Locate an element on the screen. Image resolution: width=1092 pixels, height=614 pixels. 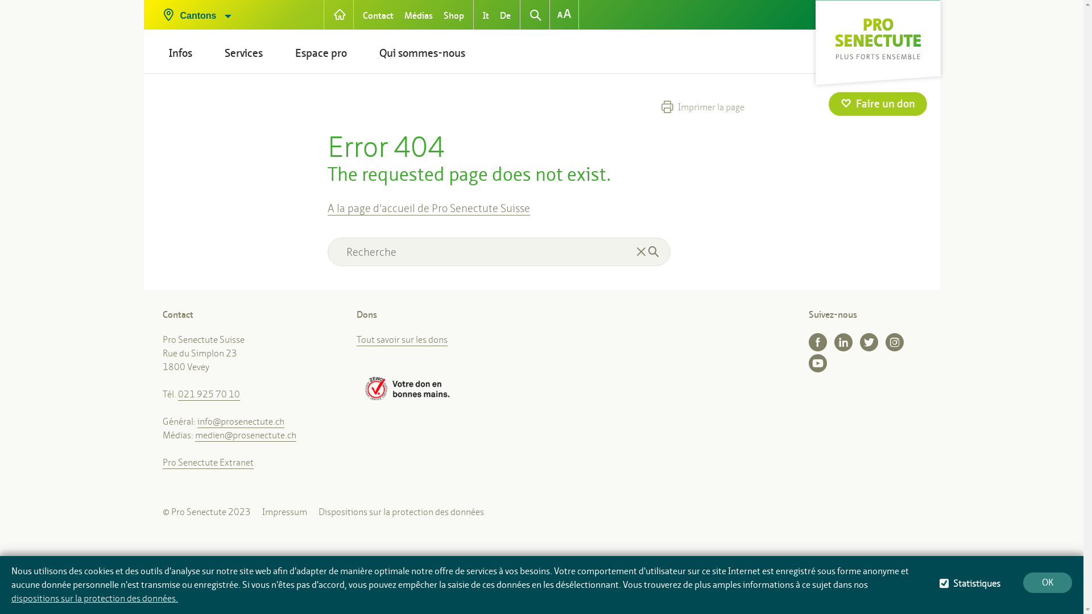
Espace pro is located at coordinates (321, 53).